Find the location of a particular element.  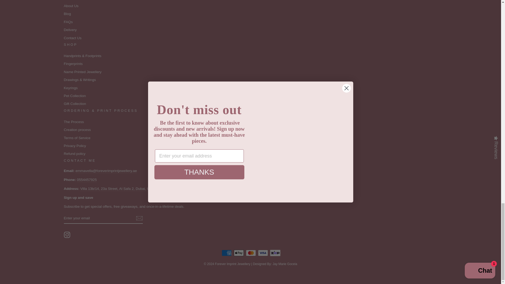

Visa is located at coordinates (263, 253).